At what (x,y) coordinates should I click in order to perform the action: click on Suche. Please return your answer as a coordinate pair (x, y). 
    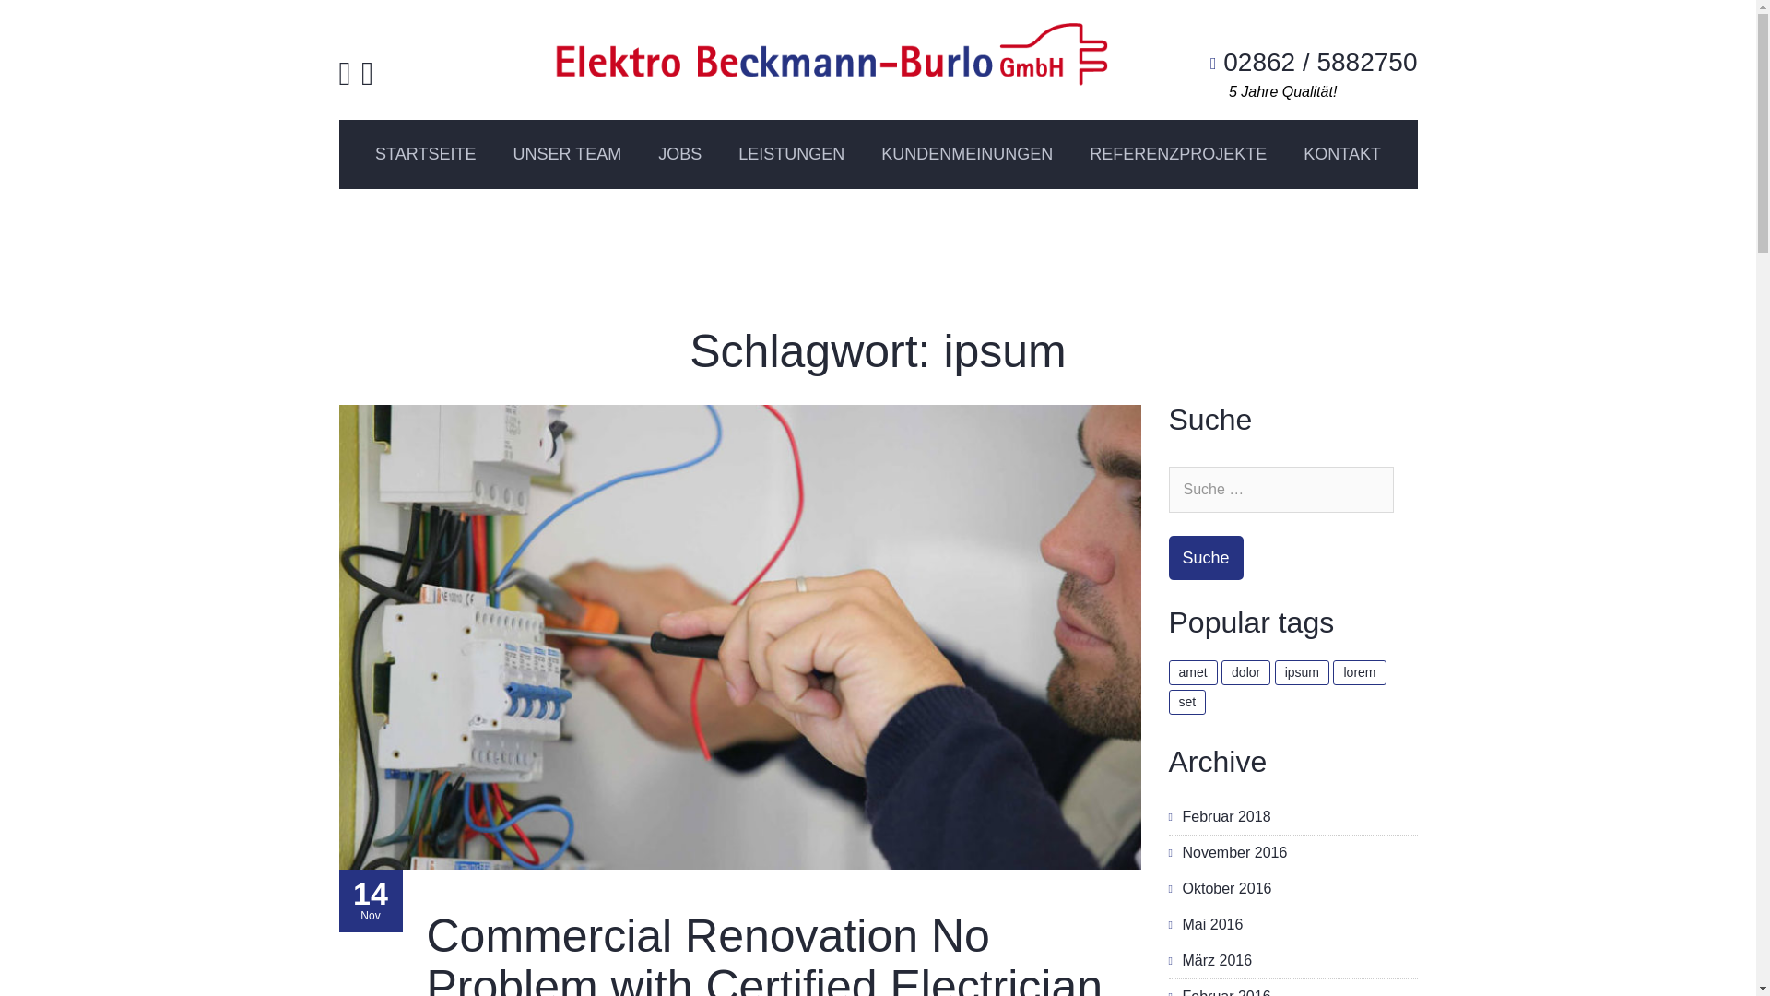
    Looking at the image, I should click on (371, 900).